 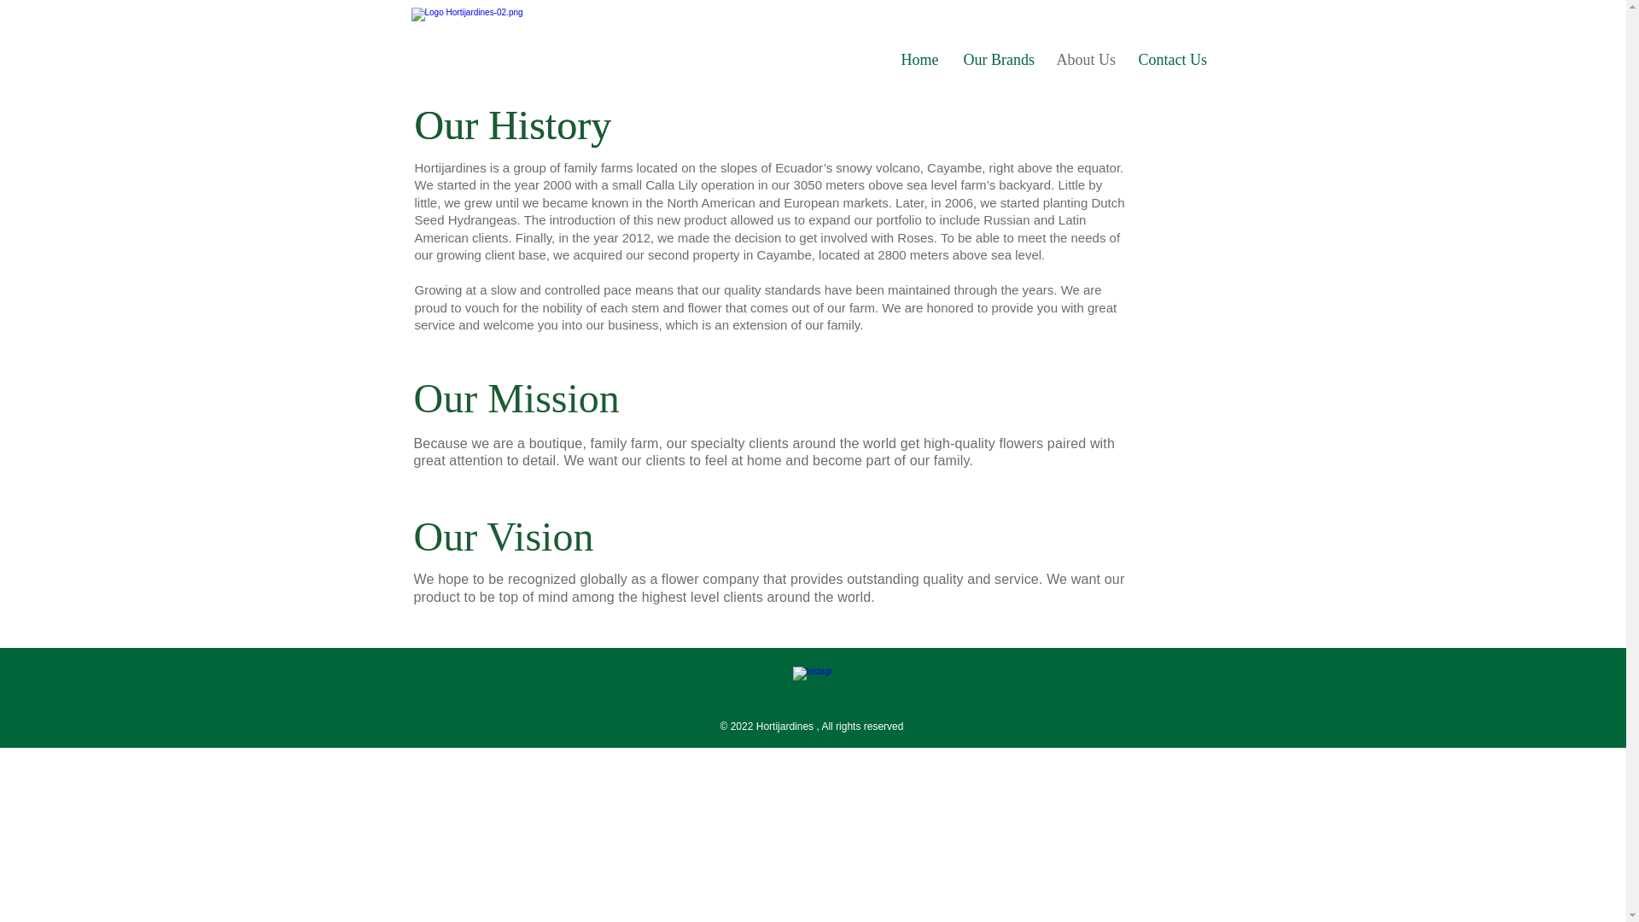 I want to click on Logo Hortijardines-03.jpg, so click(x=526, y=41).